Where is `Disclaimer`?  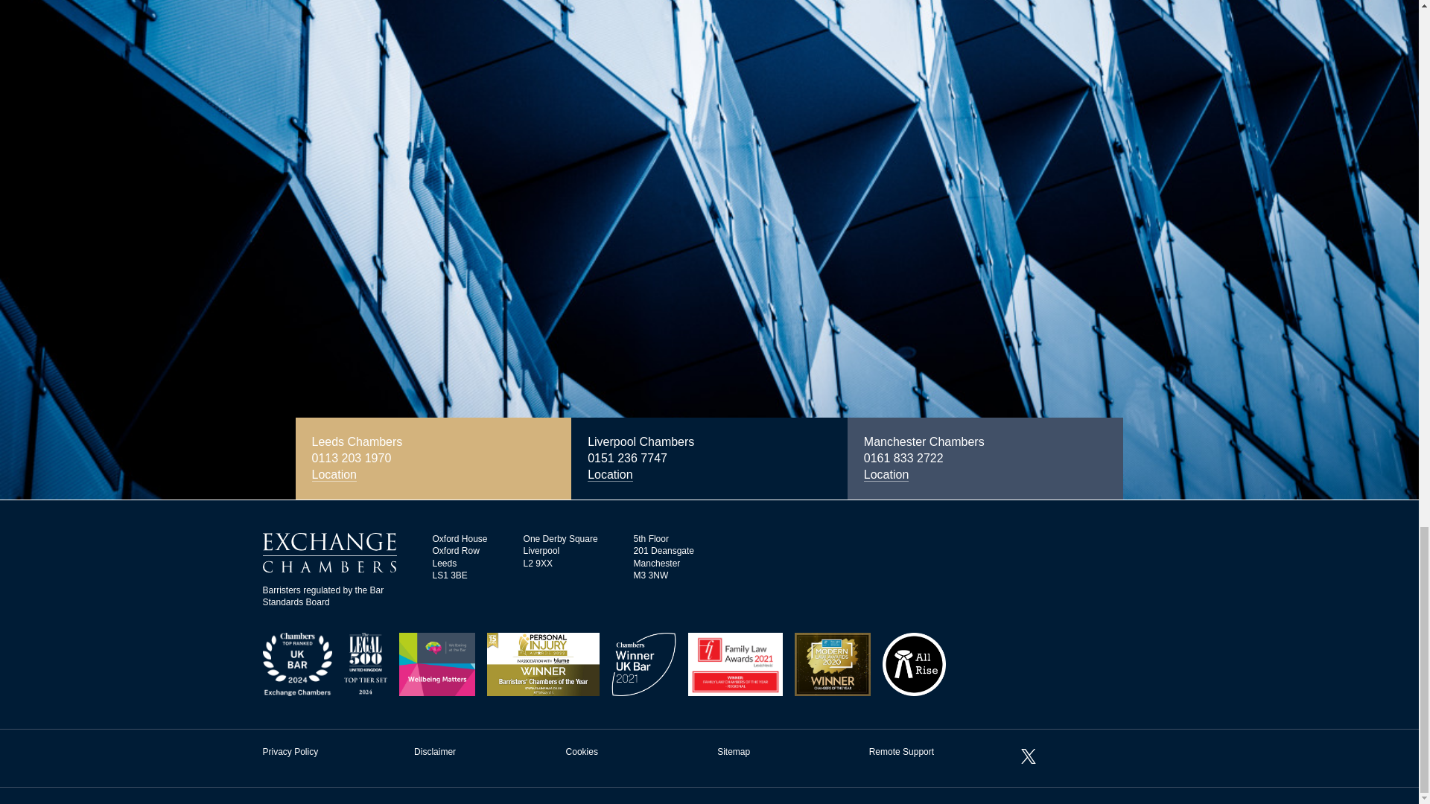
Disclaimer is located at coordinates (435, 752).